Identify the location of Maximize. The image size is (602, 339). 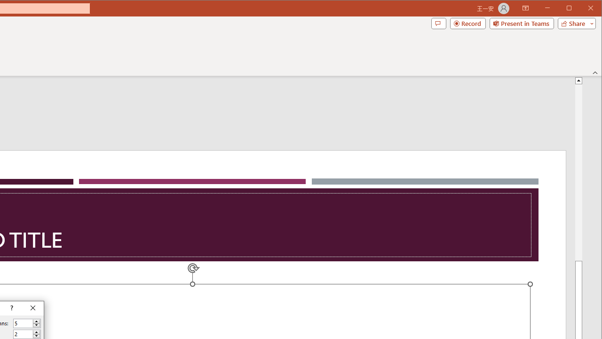
(582, 8).